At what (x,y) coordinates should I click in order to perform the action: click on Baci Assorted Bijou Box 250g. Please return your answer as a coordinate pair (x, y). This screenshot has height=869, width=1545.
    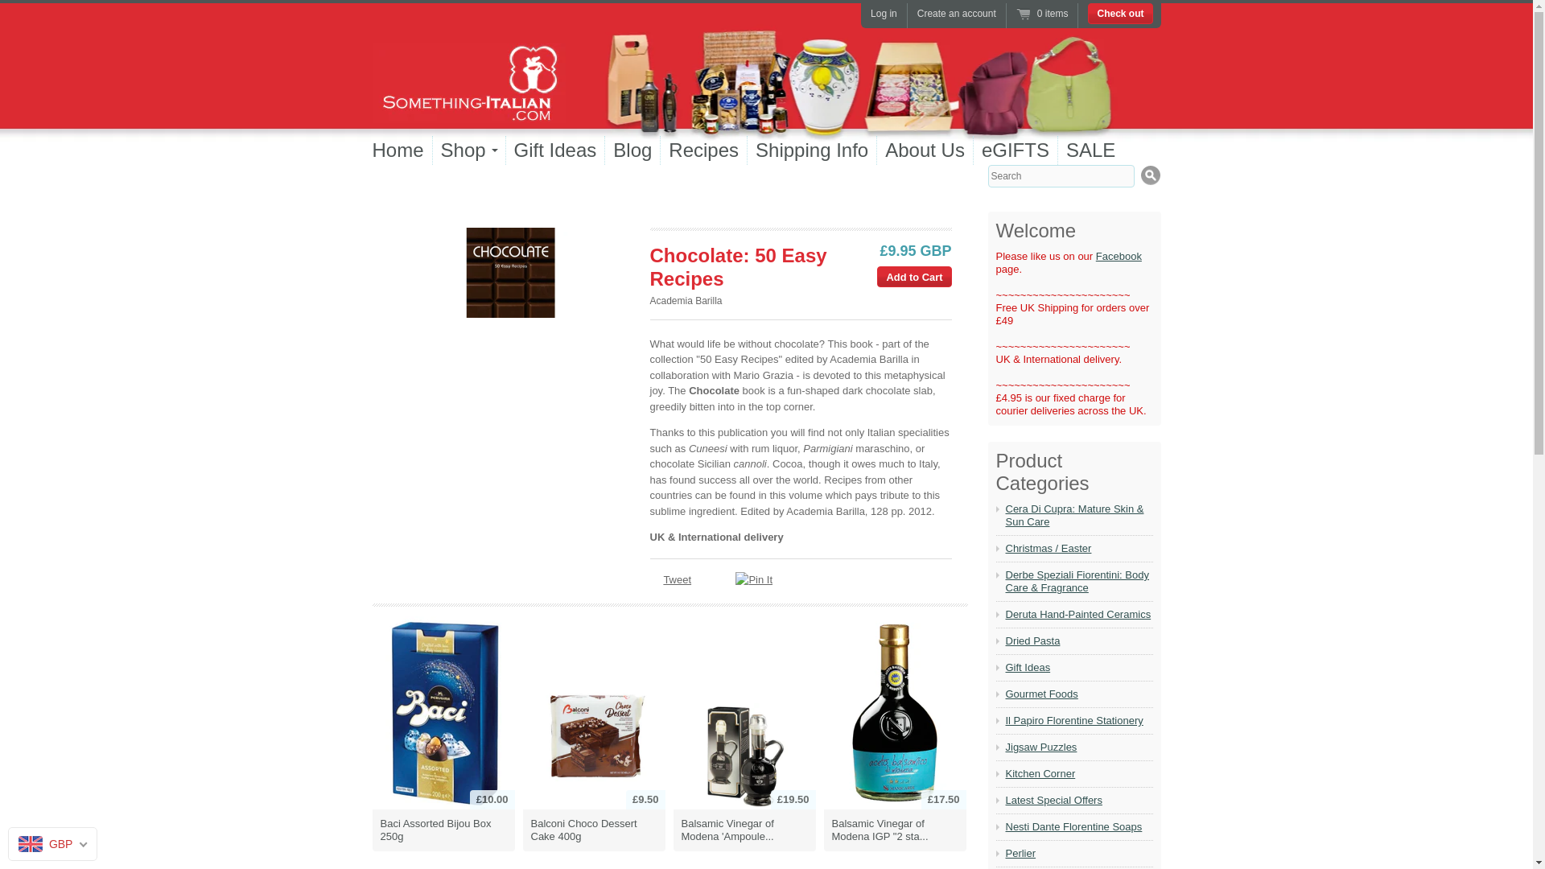
    Looking at the image, I should click on (443, 712).